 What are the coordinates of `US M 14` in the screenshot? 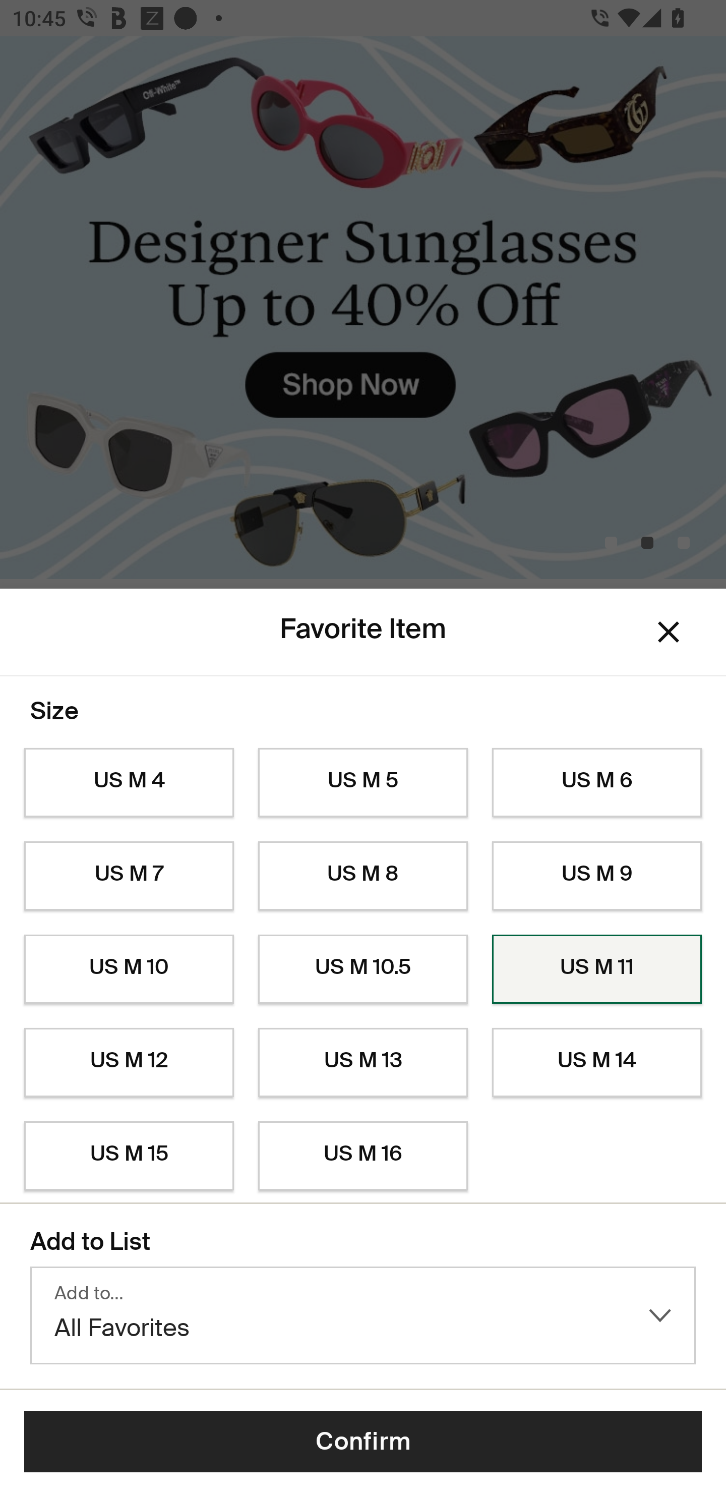 It's located at (597, 1063).